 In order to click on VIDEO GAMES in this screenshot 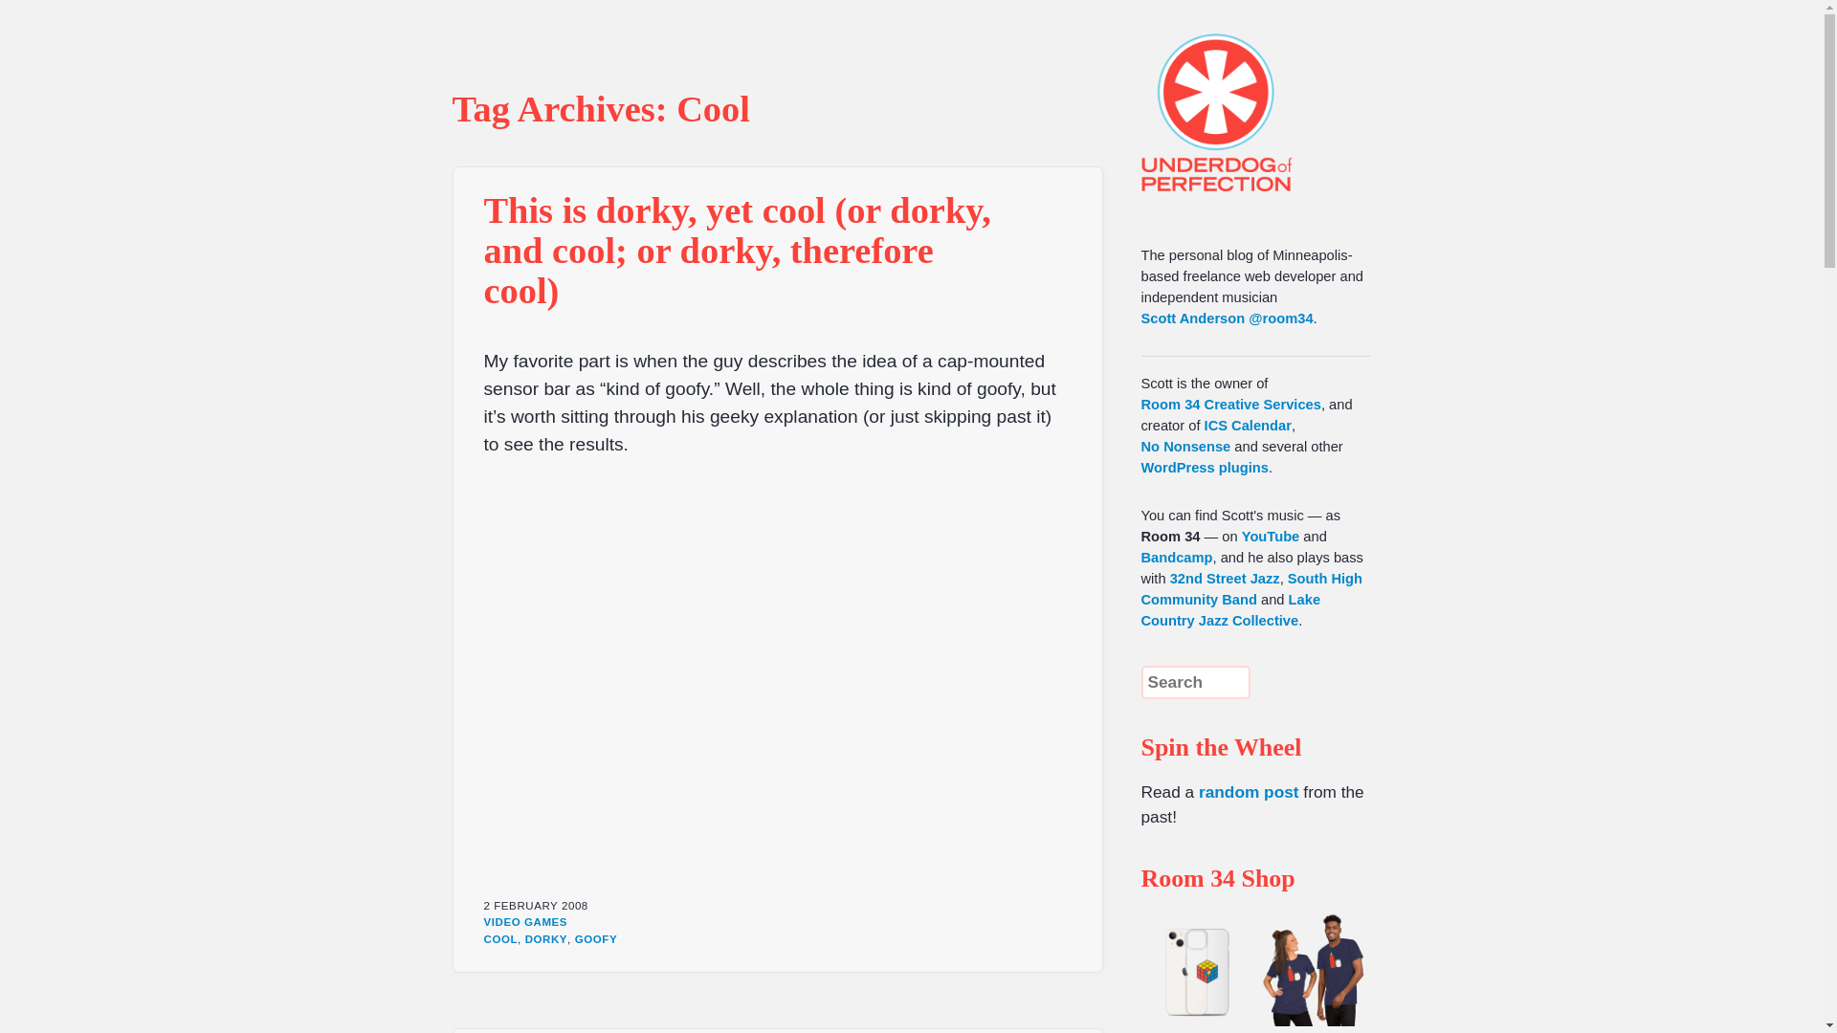, I will do `click(526, 921)`.